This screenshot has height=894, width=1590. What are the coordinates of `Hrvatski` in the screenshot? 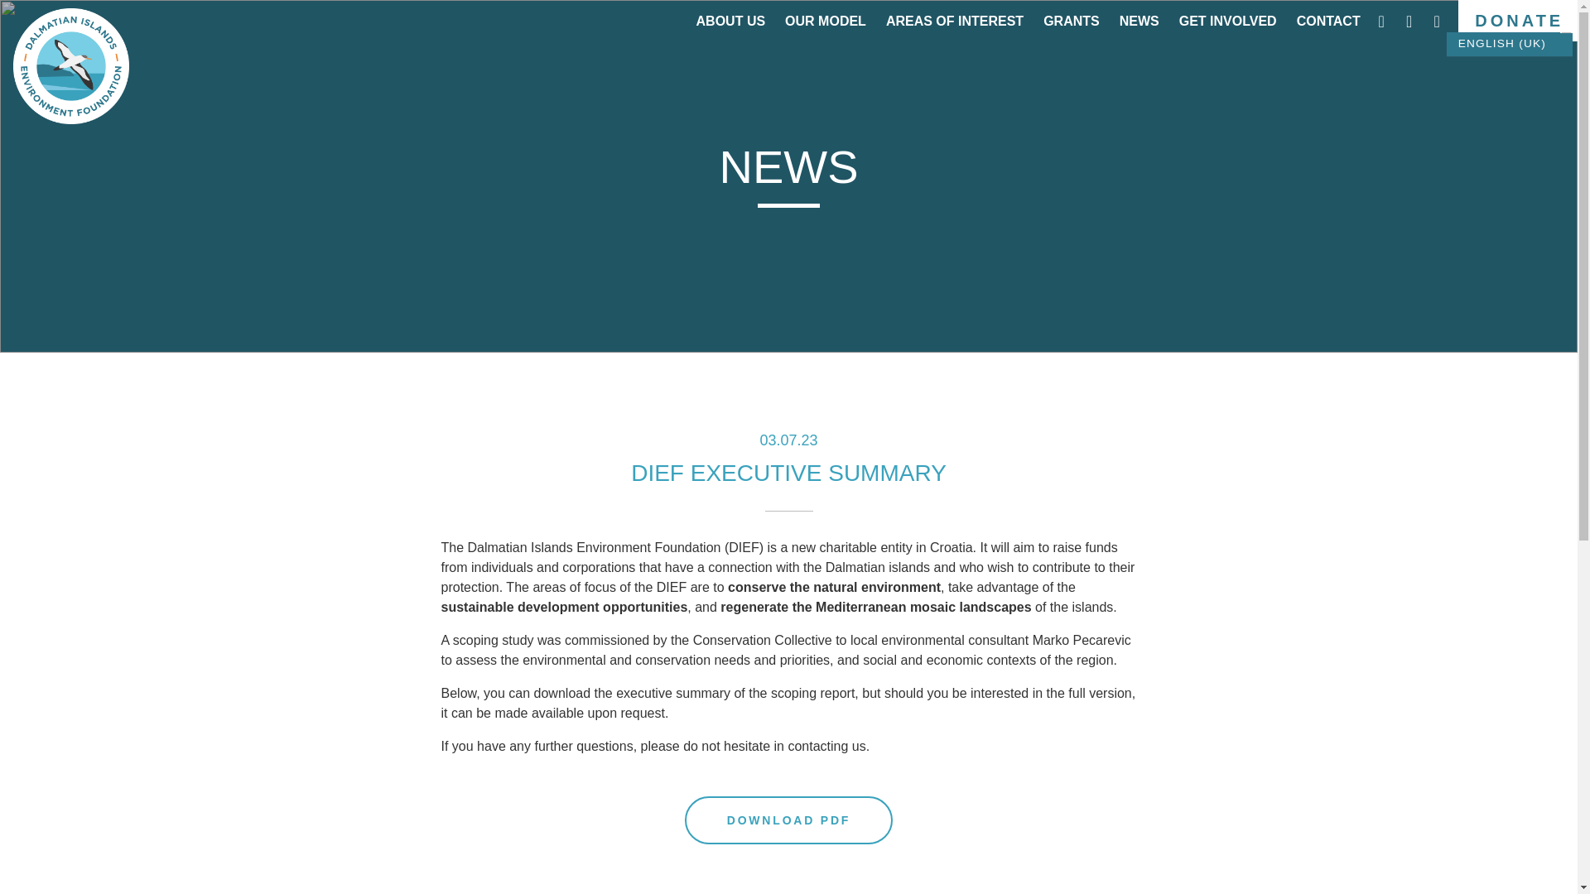 It's located at (1503, 68).